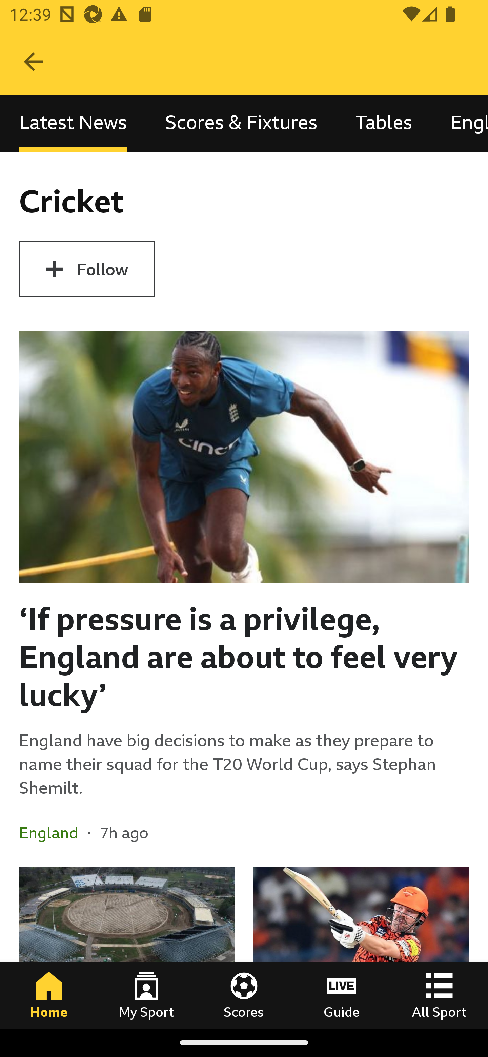 This screenshot has width=488, height=1057. I want to click on Latest News, selected Latest News, so click(73, 123).